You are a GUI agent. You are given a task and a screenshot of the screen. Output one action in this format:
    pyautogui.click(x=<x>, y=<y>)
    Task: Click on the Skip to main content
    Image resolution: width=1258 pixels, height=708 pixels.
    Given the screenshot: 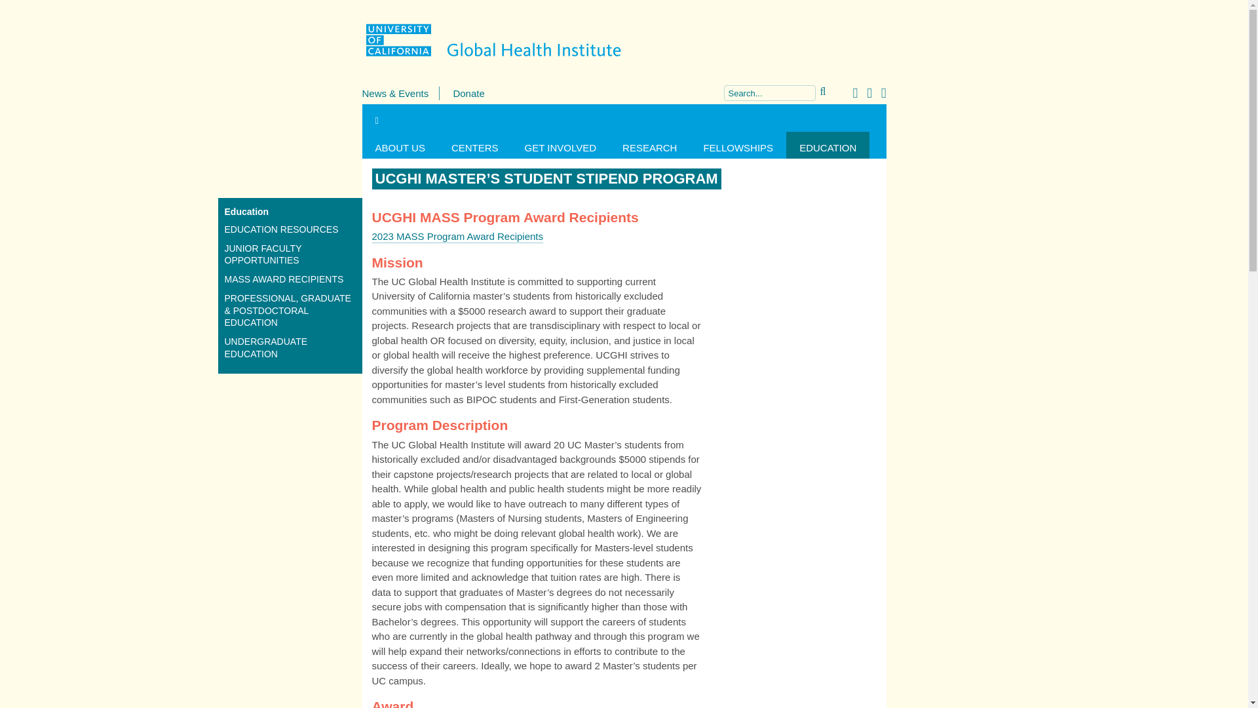 What is the action you would take?
    pyautogui.click(x=29, y=0)
    